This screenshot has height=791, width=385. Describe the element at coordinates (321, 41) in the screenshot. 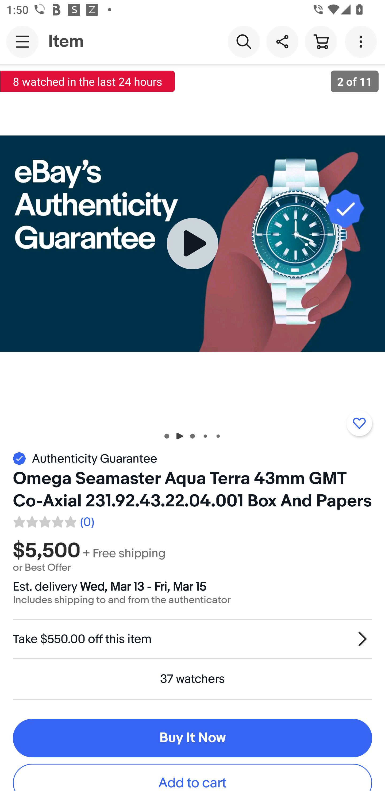

I see `Cart button shopping cart` at that location.